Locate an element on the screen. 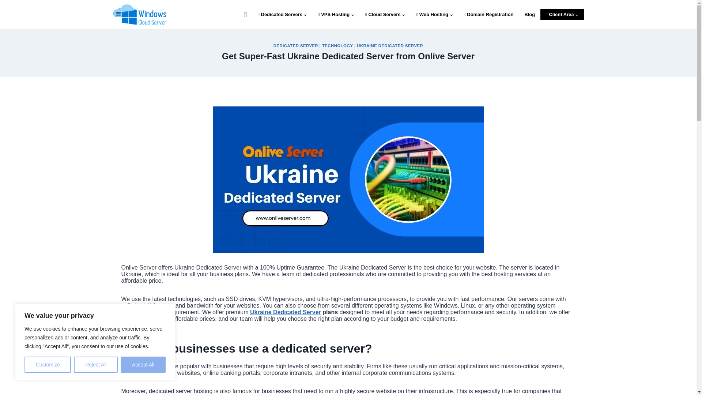 Image resolution: width=702 pixels, height=395 pixels. Web Hosting is located at coordinates (434, 15).